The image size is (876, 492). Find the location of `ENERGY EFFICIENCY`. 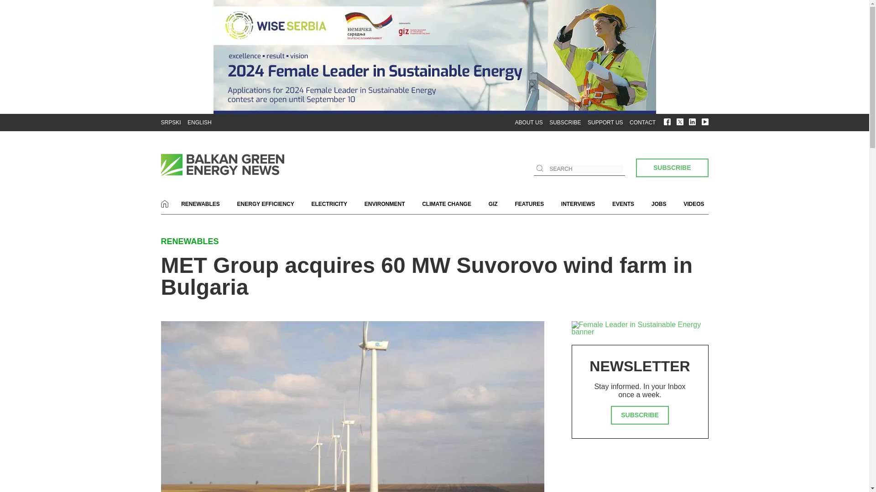

ENERGY EFFICIENCY is located at coordinates (266, 204).